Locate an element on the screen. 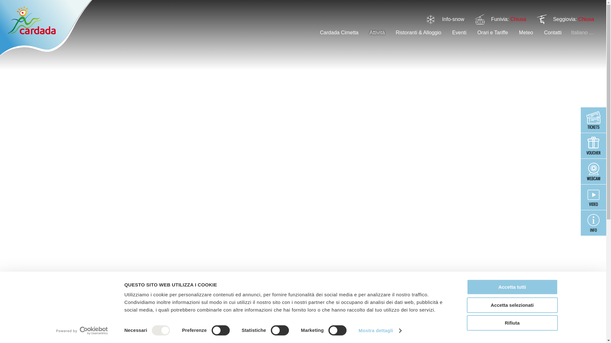 This screenshot has width=611, height=343. Buoni is located at coordinates (593, 146).